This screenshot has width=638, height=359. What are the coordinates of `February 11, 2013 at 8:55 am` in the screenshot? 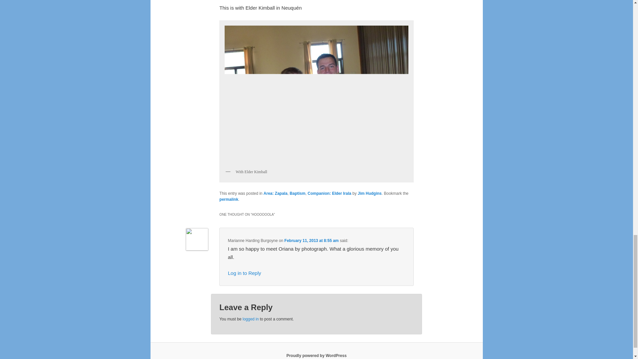 It's located at (312, 241).